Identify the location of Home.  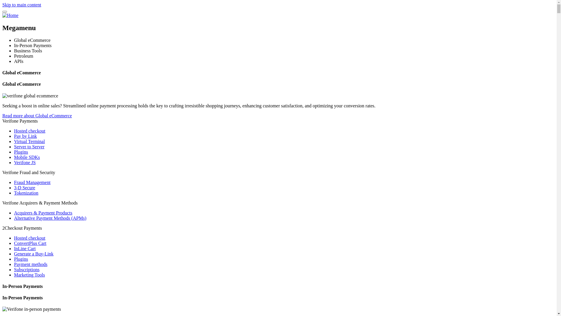
(11, 15).